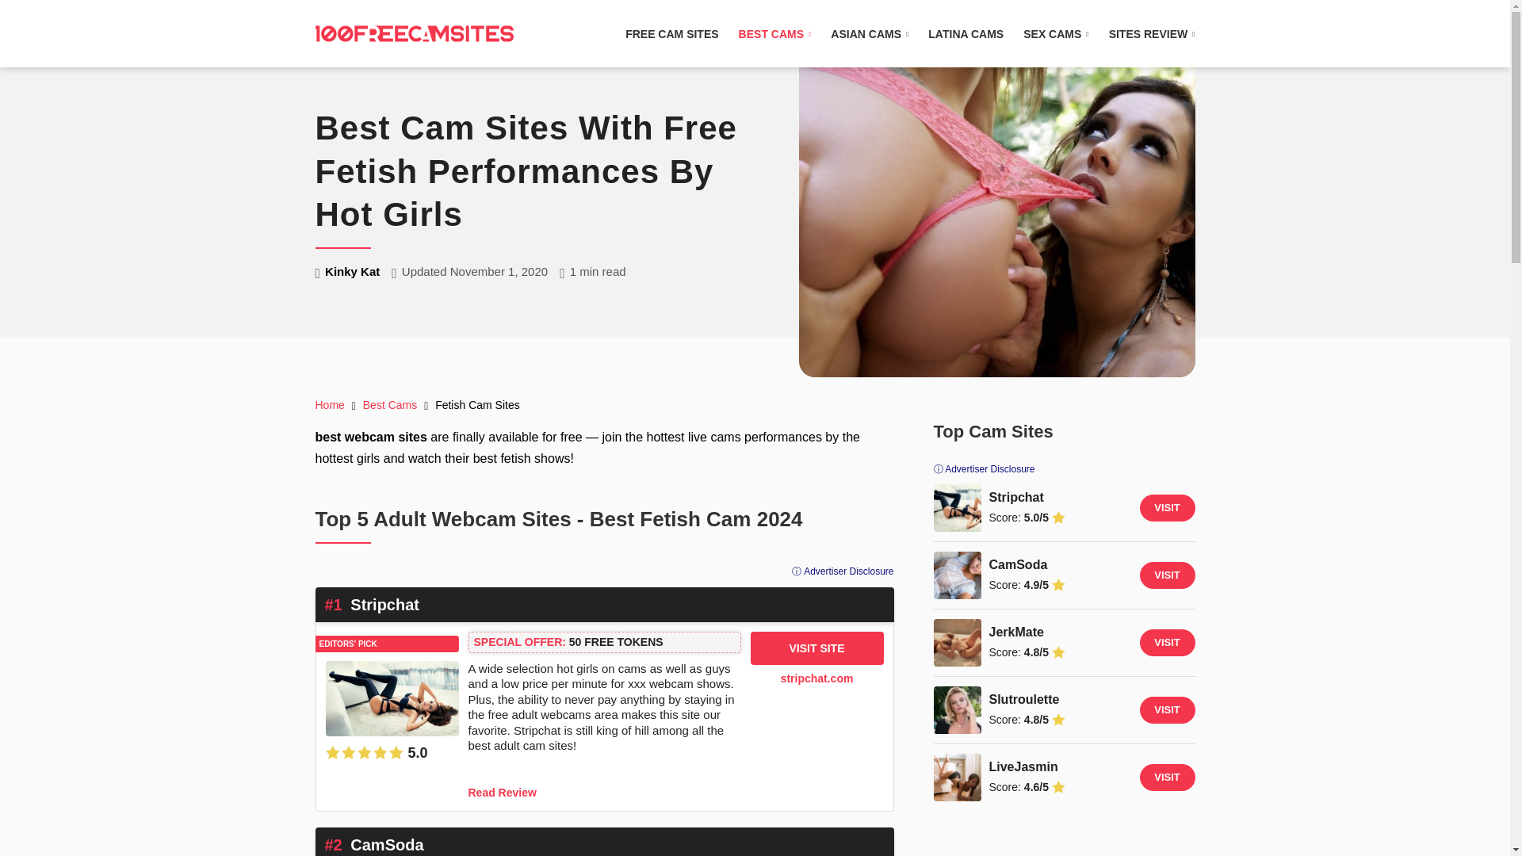 The image size is (1522, 856). Describe the element at coordinates (392, 753) in the screenshot. I see `Rated by our team` at that location.